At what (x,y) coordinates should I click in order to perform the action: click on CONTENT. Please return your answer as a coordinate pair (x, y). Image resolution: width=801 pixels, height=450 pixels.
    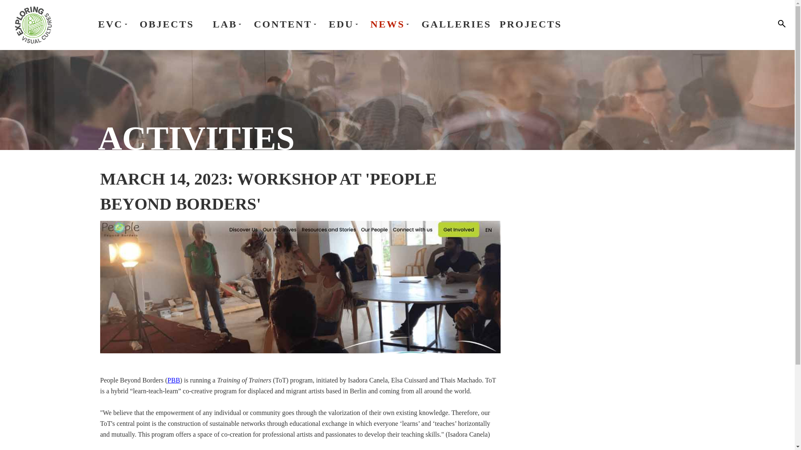
    Looking at the image, I should click on (287, 24).